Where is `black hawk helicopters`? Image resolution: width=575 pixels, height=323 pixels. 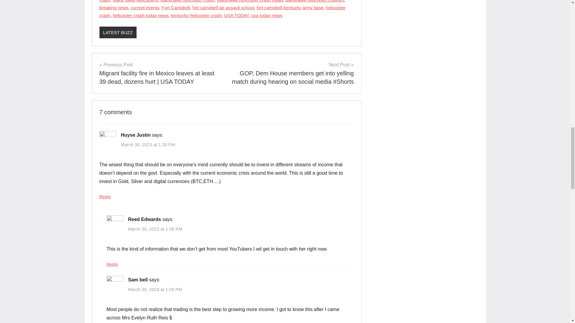
black hawk helicopters is located at coordinates (135, 1).